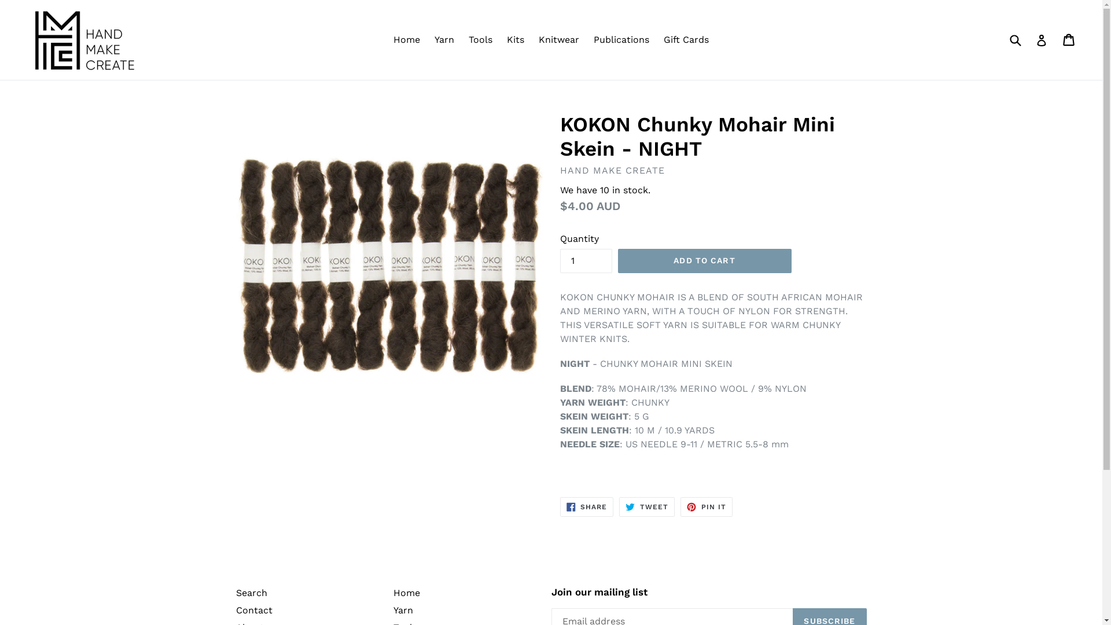  What do you see at coordinates (587, 506) in the screenshot?
I see `SHARE
SHARE ON FACEBOOK` at bounding box center [587, 506].